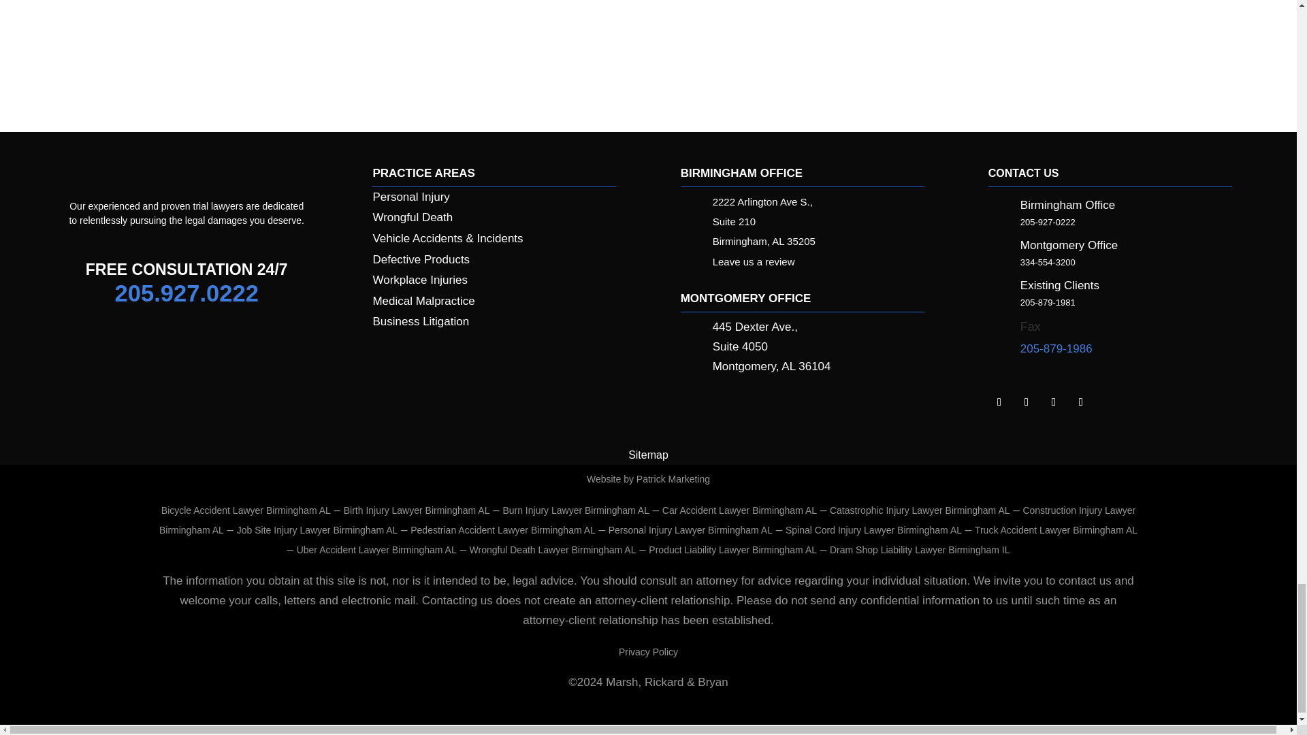  Describe the element at coordinates (1054, 402) in the screenshot. I see `Follow on X` at that location.